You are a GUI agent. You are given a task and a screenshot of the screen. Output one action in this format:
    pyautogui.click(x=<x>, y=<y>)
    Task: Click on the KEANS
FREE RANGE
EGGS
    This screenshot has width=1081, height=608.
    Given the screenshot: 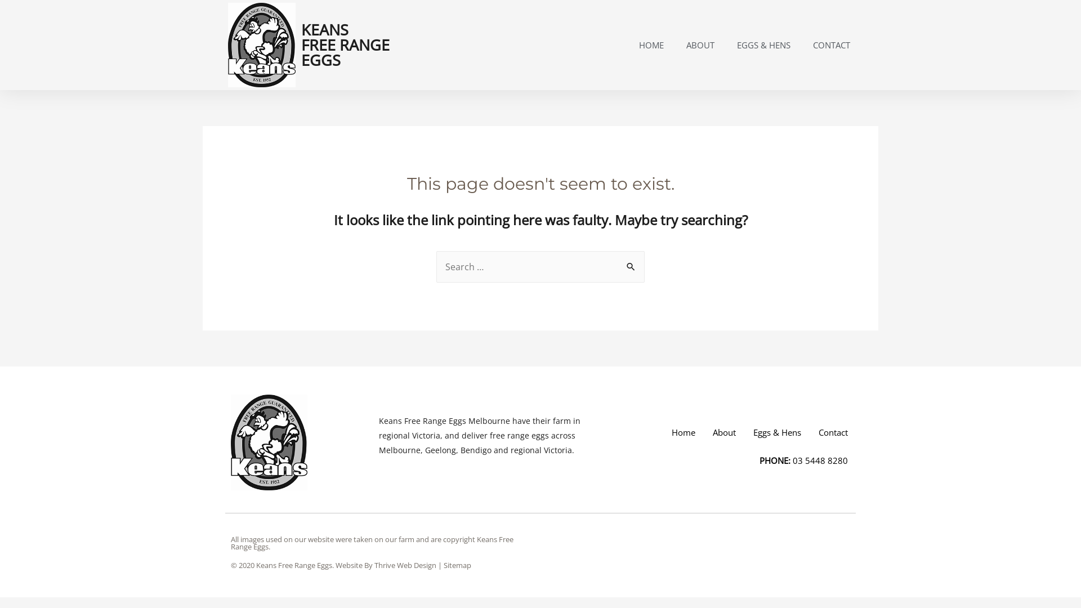 What is the action you would take?
    pyautogui.click(x=346, y=45)
    